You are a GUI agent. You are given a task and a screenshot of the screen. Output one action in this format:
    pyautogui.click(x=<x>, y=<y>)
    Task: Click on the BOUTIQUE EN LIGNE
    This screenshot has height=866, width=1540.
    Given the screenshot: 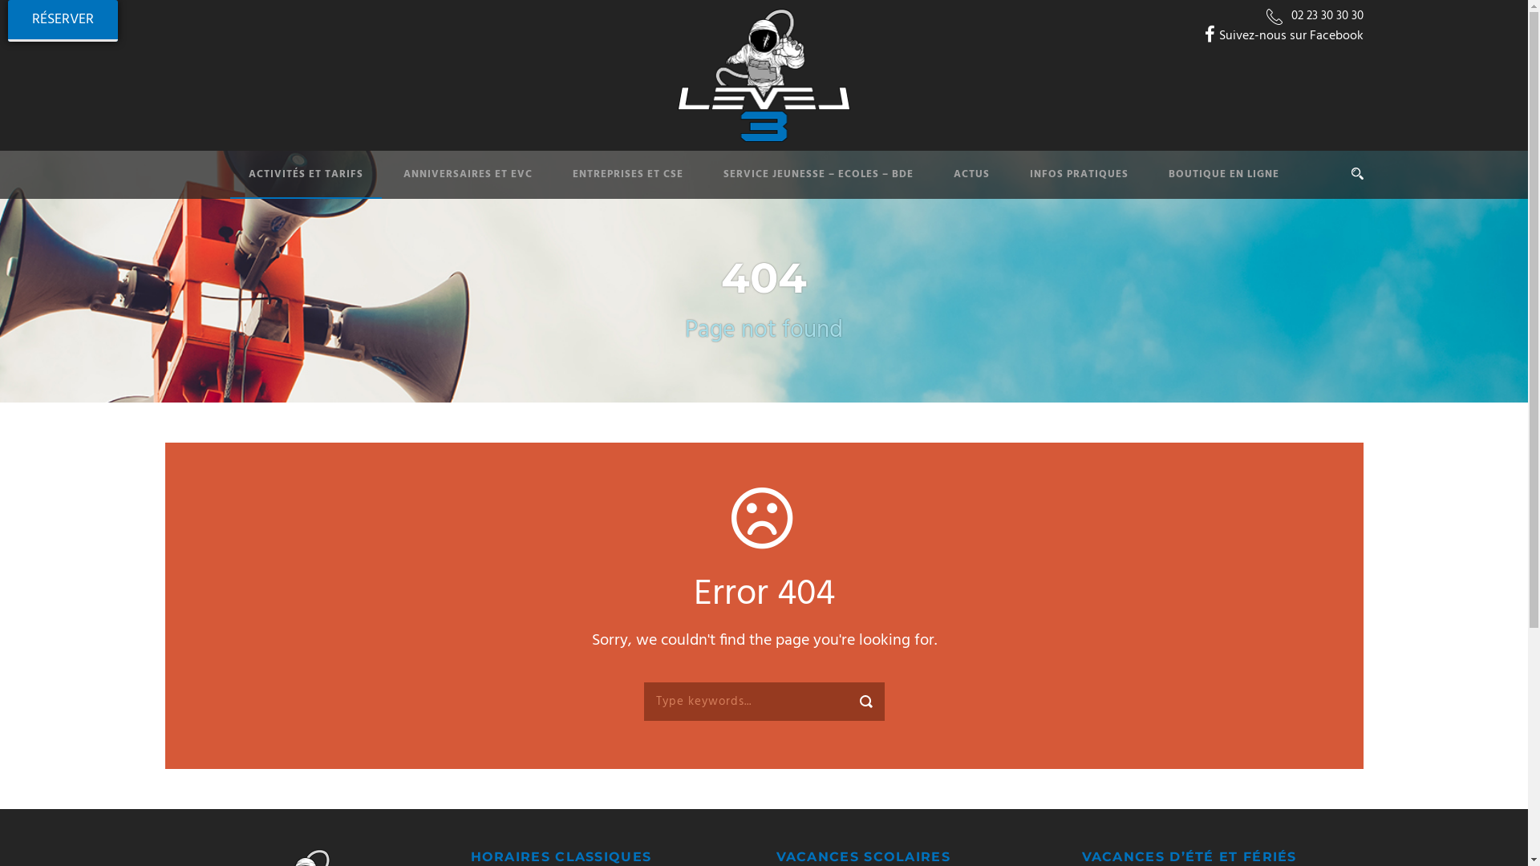 What is the action you would take?
    pyautogui.click(x=1204, y=183)
    